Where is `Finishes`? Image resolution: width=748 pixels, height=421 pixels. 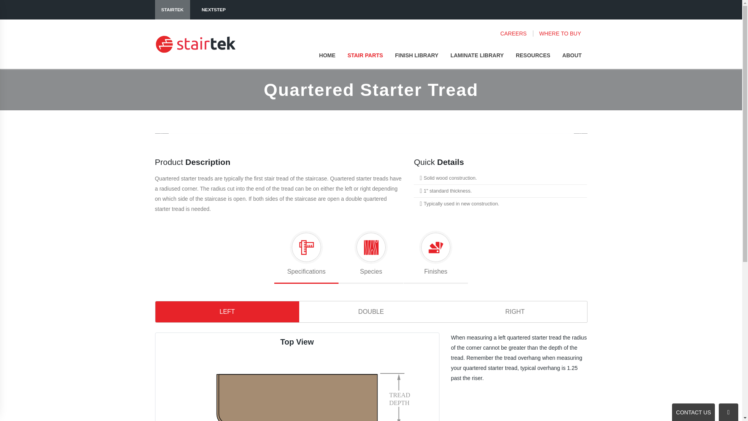
Finishes is located at coordinates (436, 256).